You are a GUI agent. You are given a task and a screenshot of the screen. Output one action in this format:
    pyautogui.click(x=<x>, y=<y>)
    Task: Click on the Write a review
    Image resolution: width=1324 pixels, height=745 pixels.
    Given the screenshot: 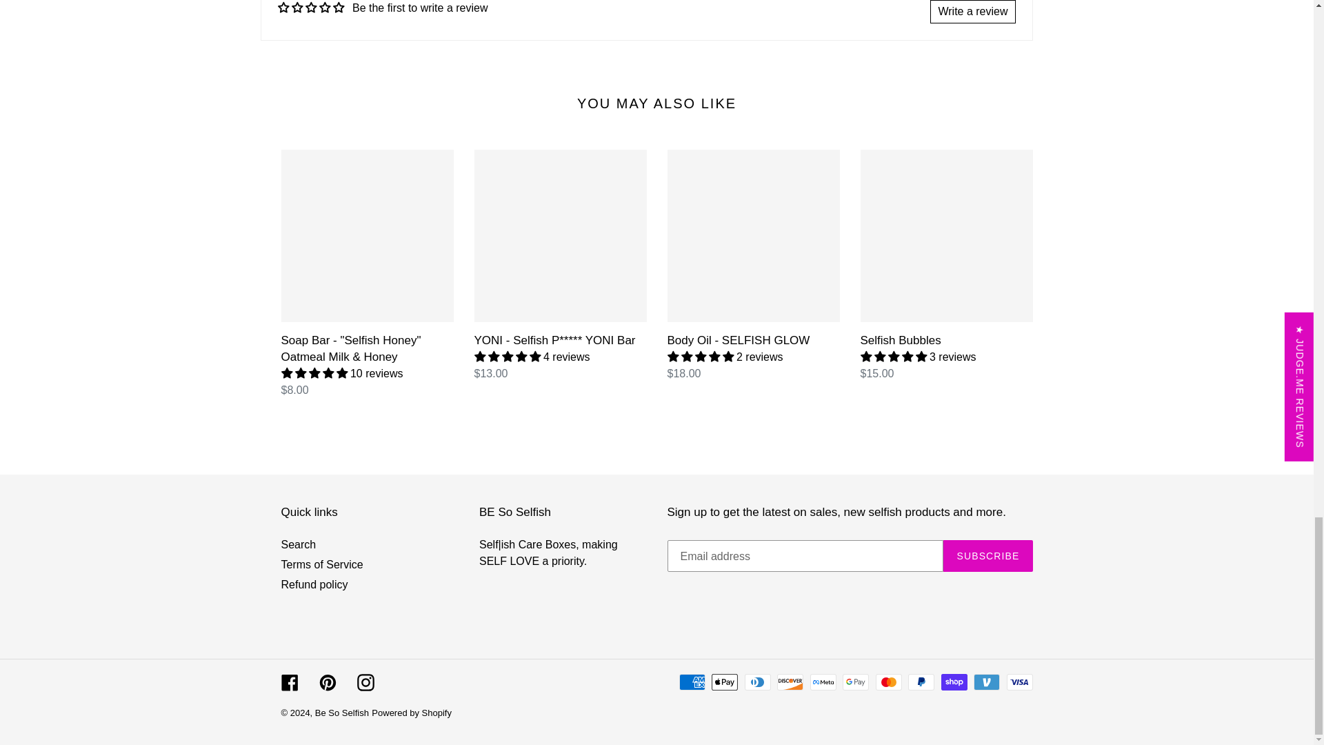 What is the action you would take?
    pyautogui.click(x=972, y=11)
    